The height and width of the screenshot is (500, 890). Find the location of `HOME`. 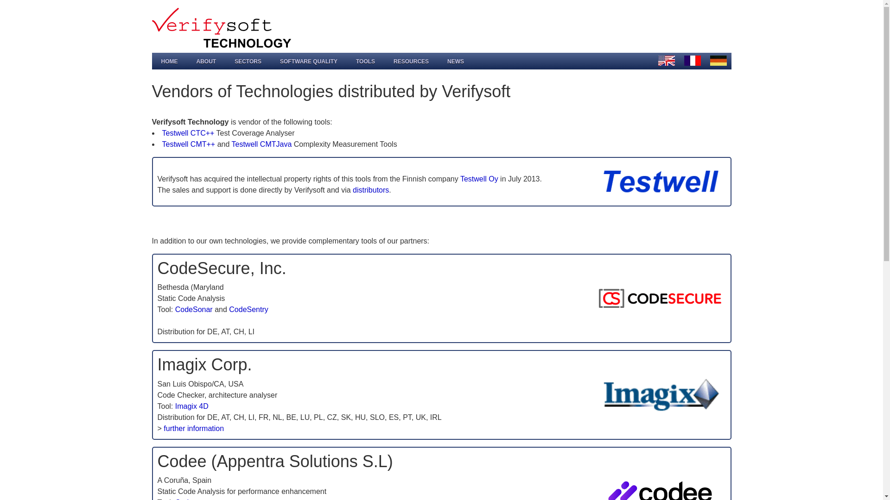

HOME is located at coordinates (170, 63).